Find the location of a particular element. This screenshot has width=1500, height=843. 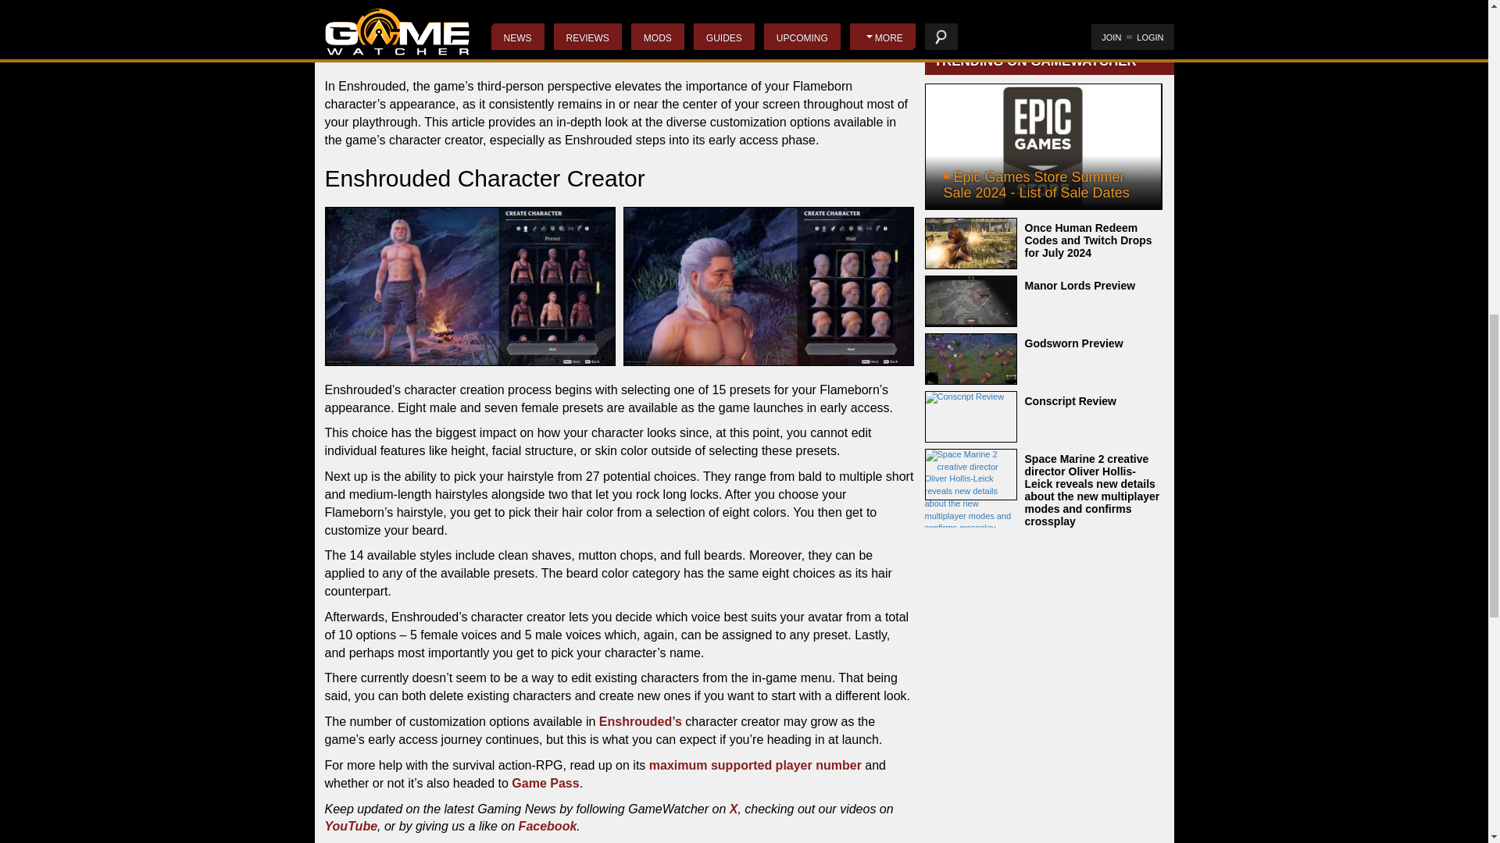

Enshrouded is located at coordinates (1044, 6).